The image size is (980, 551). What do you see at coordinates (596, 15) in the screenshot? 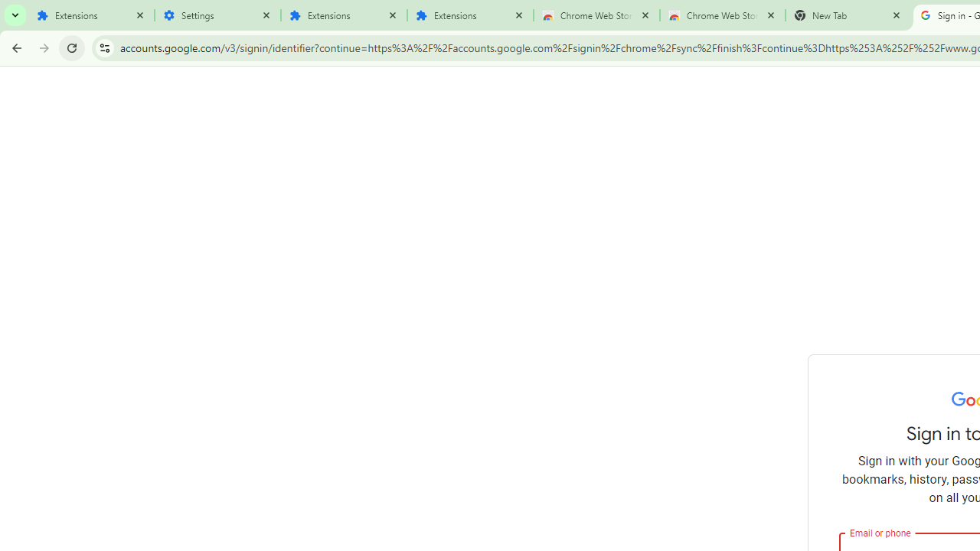
I see `Chrome Web Store` at bounding box center [596, 15].